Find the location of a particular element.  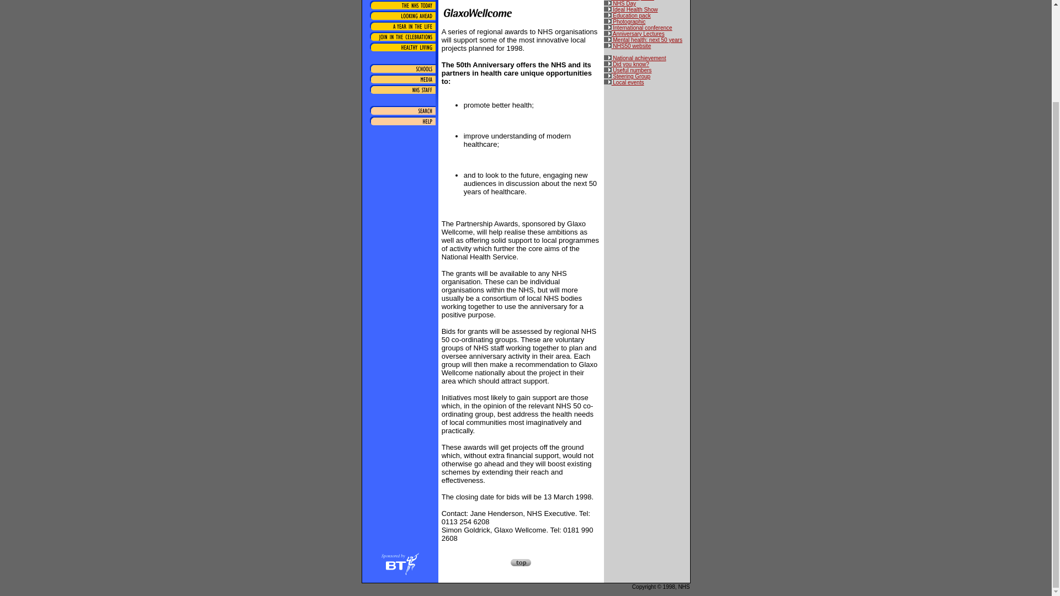

NHS50 website is located at coordinates (628, 45).